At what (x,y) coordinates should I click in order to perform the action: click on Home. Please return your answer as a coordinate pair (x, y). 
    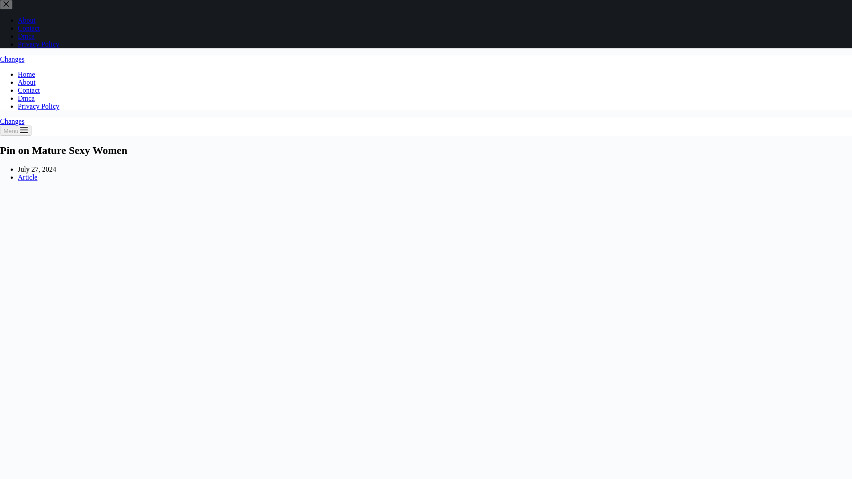
    Looking at the image, I should click on (26, 74).